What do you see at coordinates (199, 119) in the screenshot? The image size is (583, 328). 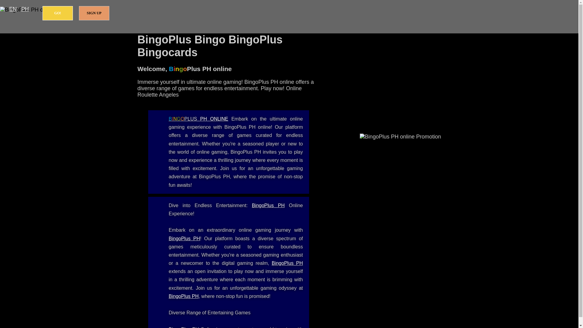 I see `BINGOPLUS PH ONLINE` at bounding box center [199, 119].